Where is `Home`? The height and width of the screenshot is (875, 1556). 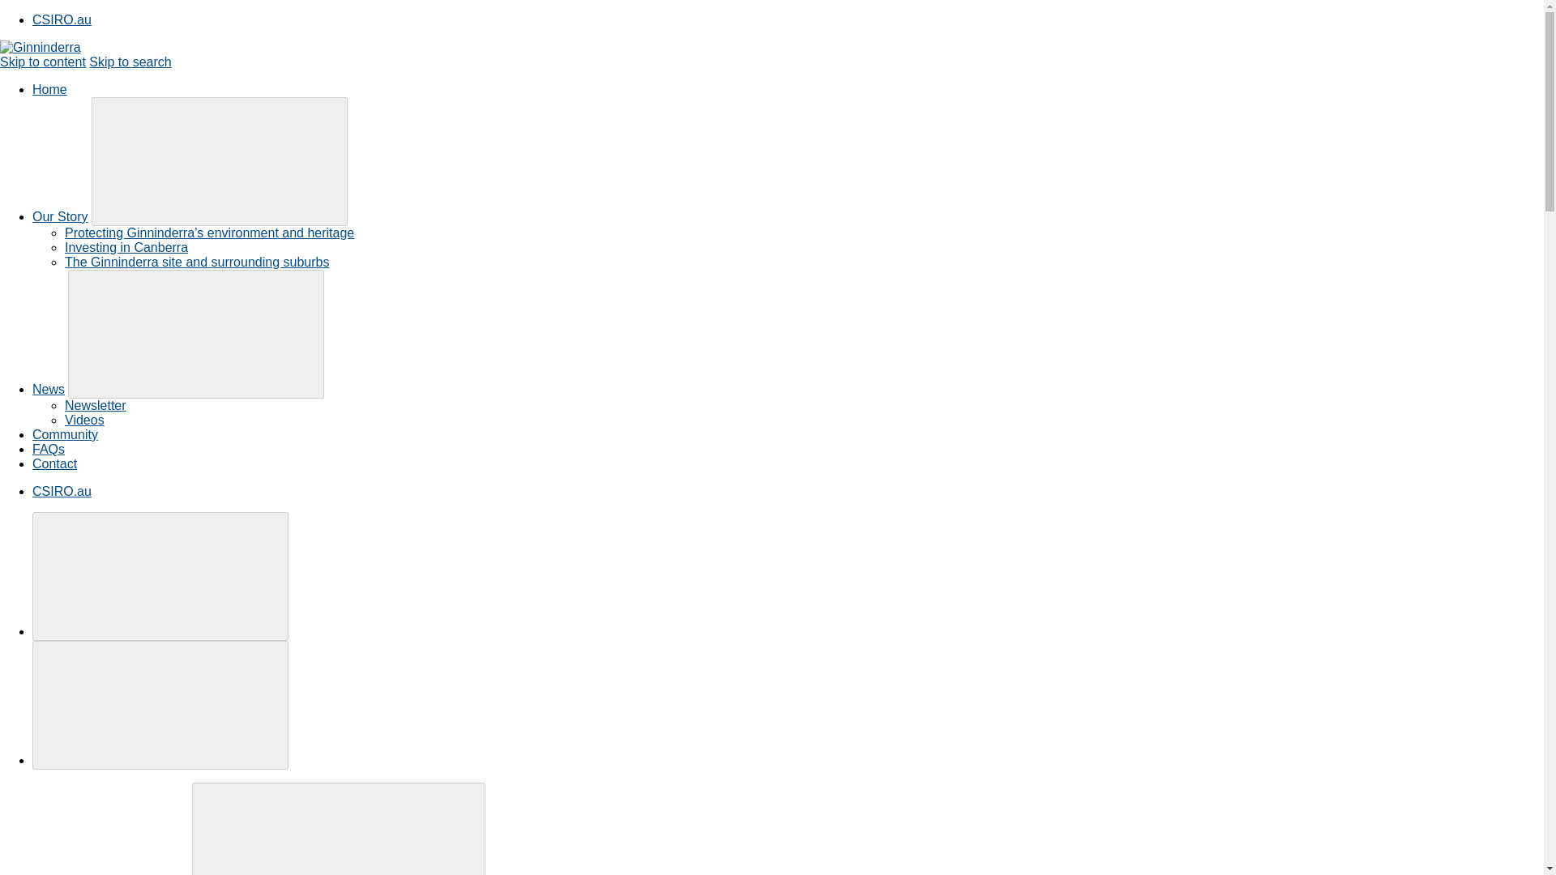
Home is located at coordinates (49, 89).